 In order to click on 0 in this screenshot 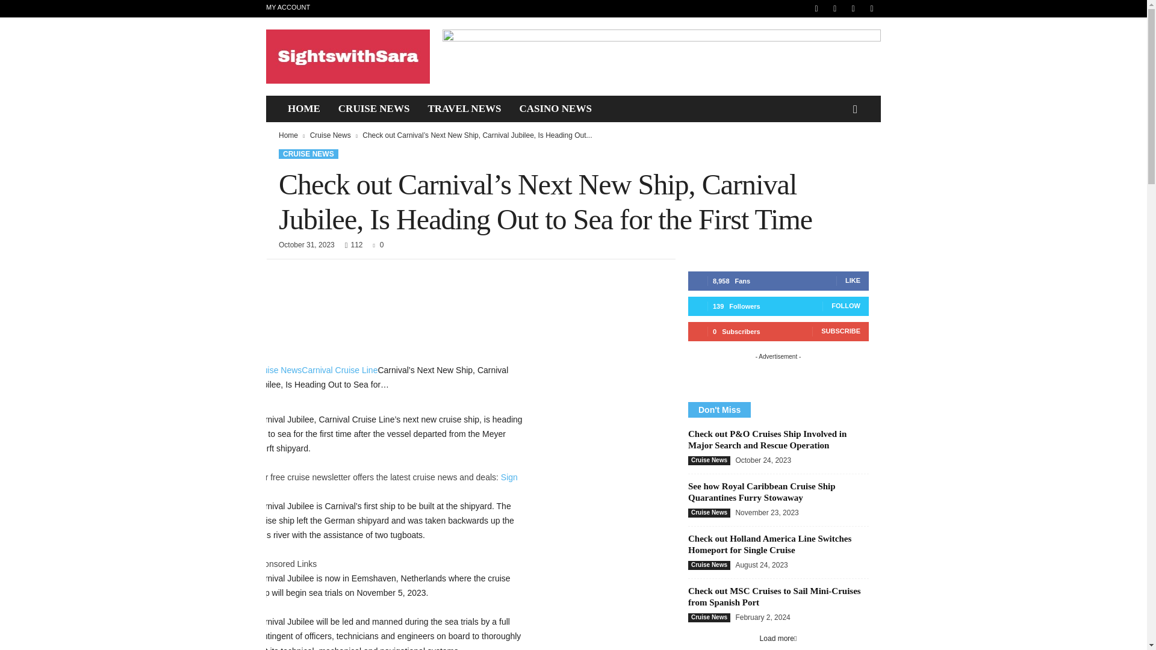, I will do `click(376, 244)`.